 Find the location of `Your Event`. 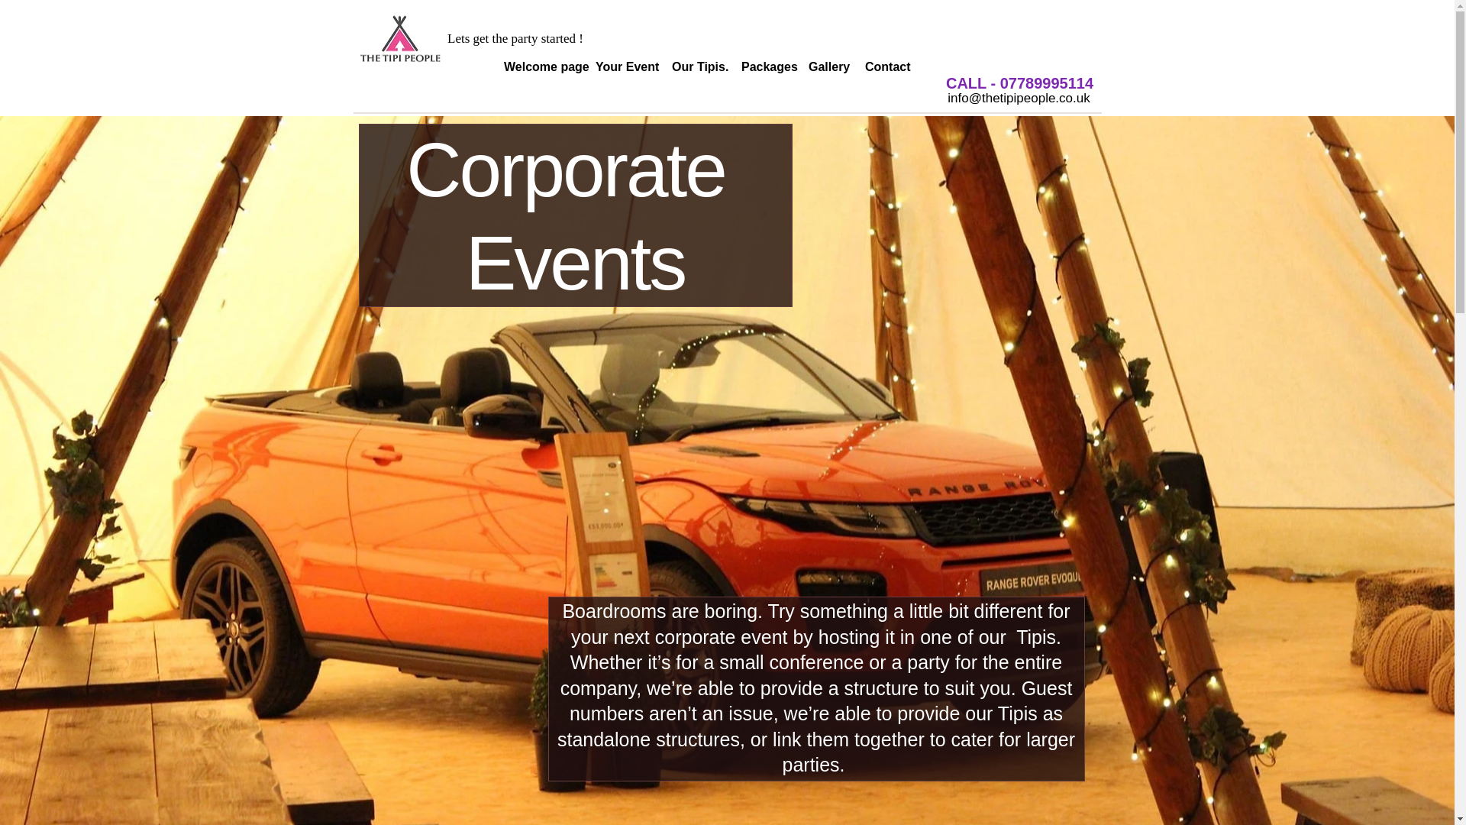

Your Event is located at coordinates (622, 67).